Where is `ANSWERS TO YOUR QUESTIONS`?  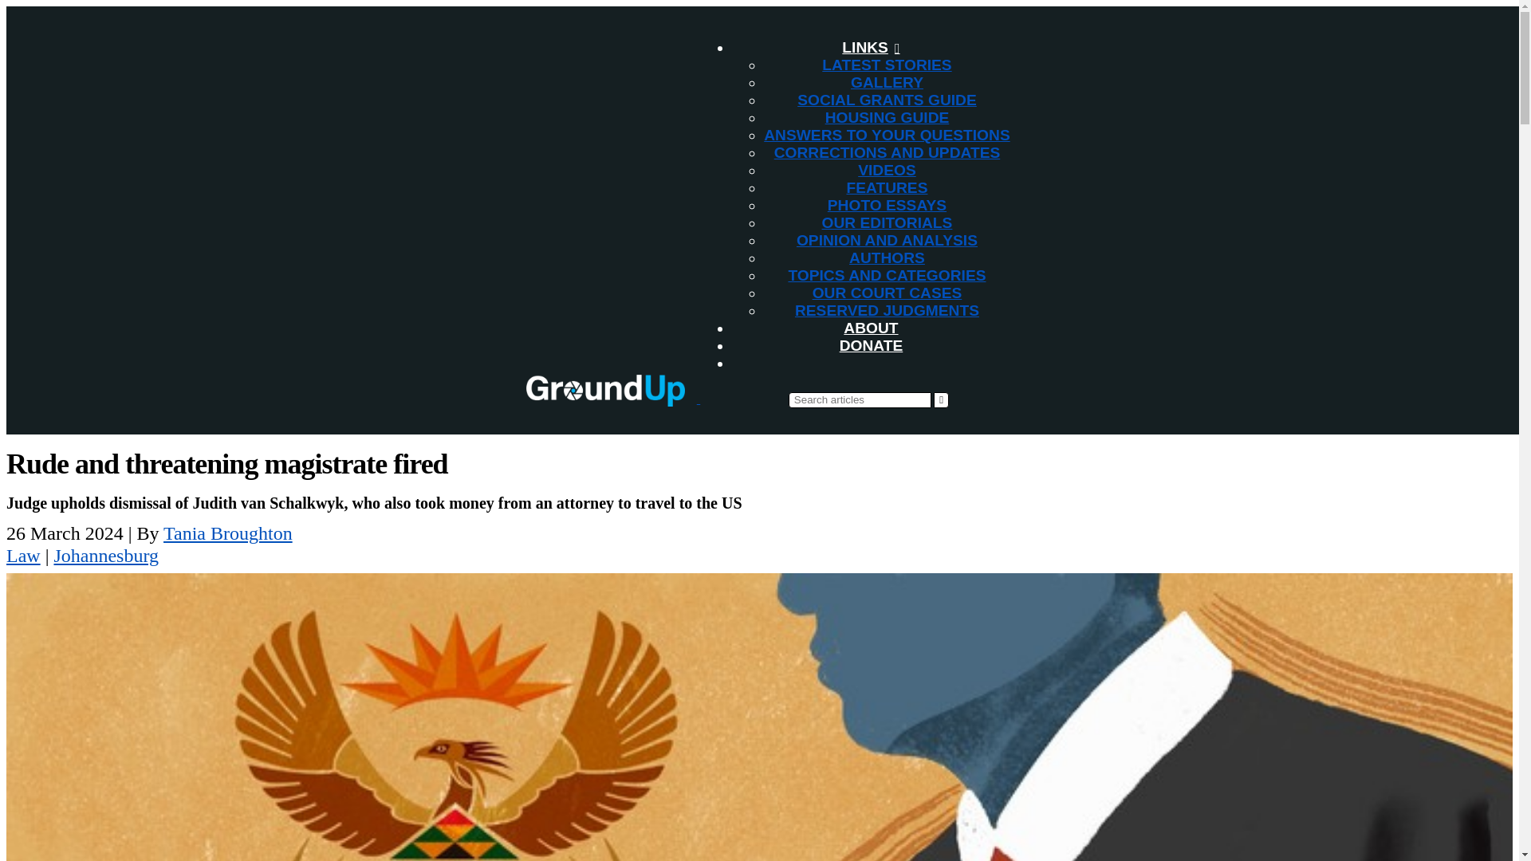
ANSWERS TO YOUR QUESTIONS is located at coordinates (887, 135).